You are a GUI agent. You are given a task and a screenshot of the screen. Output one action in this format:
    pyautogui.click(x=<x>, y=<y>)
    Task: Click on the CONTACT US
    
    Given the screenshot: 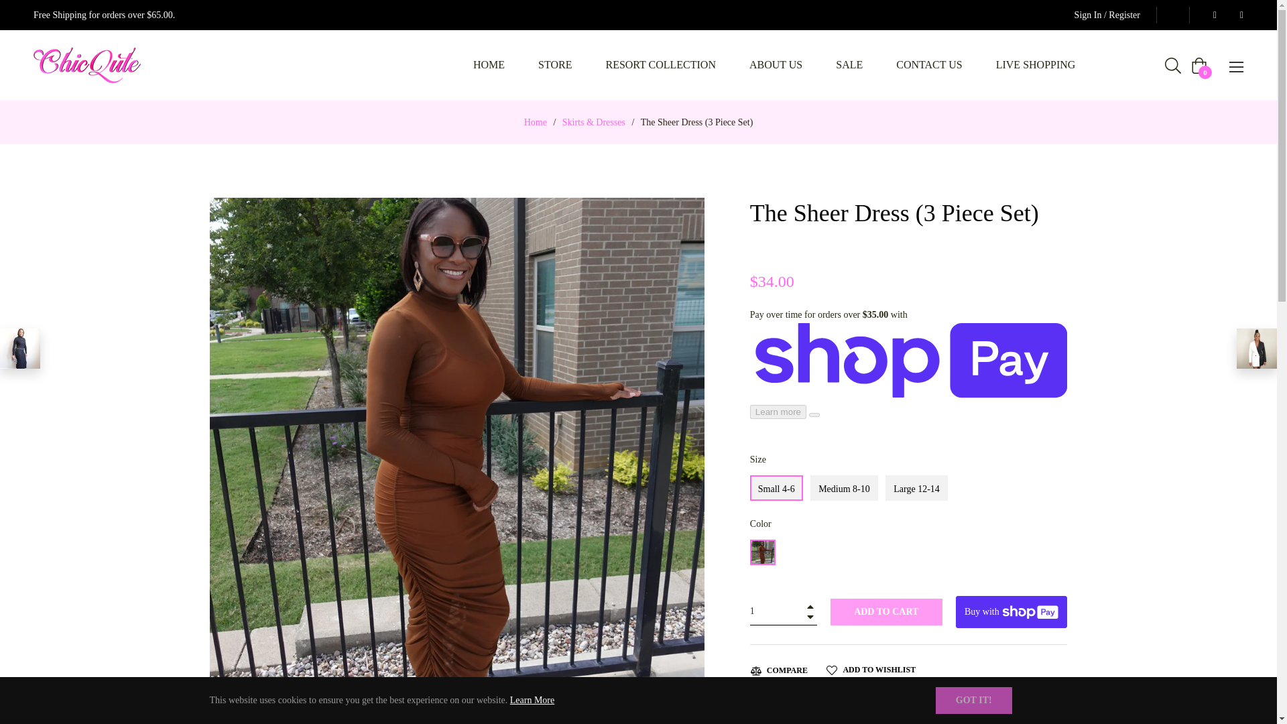 What is the action you would take?
    pyautogui.click(x=928, y=66)
    